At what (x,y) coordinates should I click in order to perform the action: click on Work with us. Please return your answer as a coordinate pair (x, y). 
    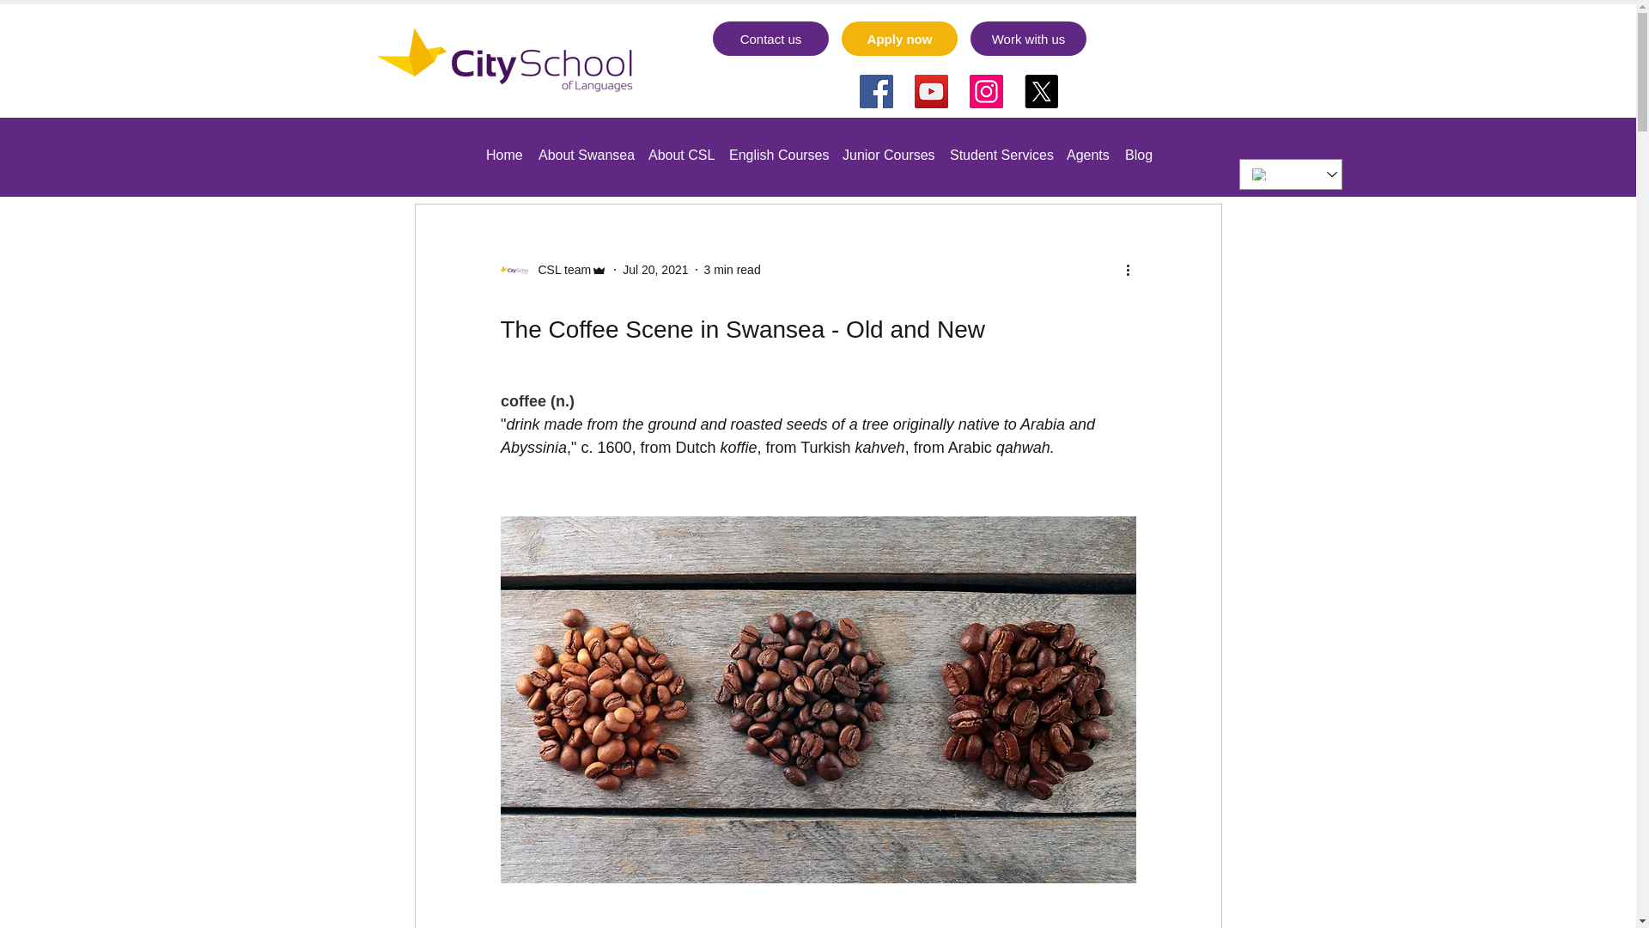
    Looking at the image, I should click on (1029, 38).